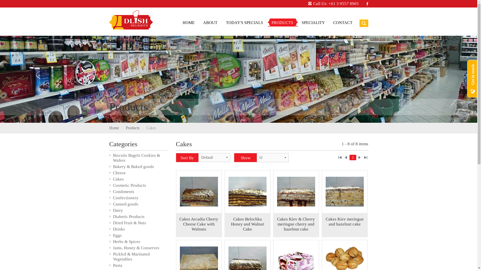  I want to click on CONTACT, so click(343, 22).